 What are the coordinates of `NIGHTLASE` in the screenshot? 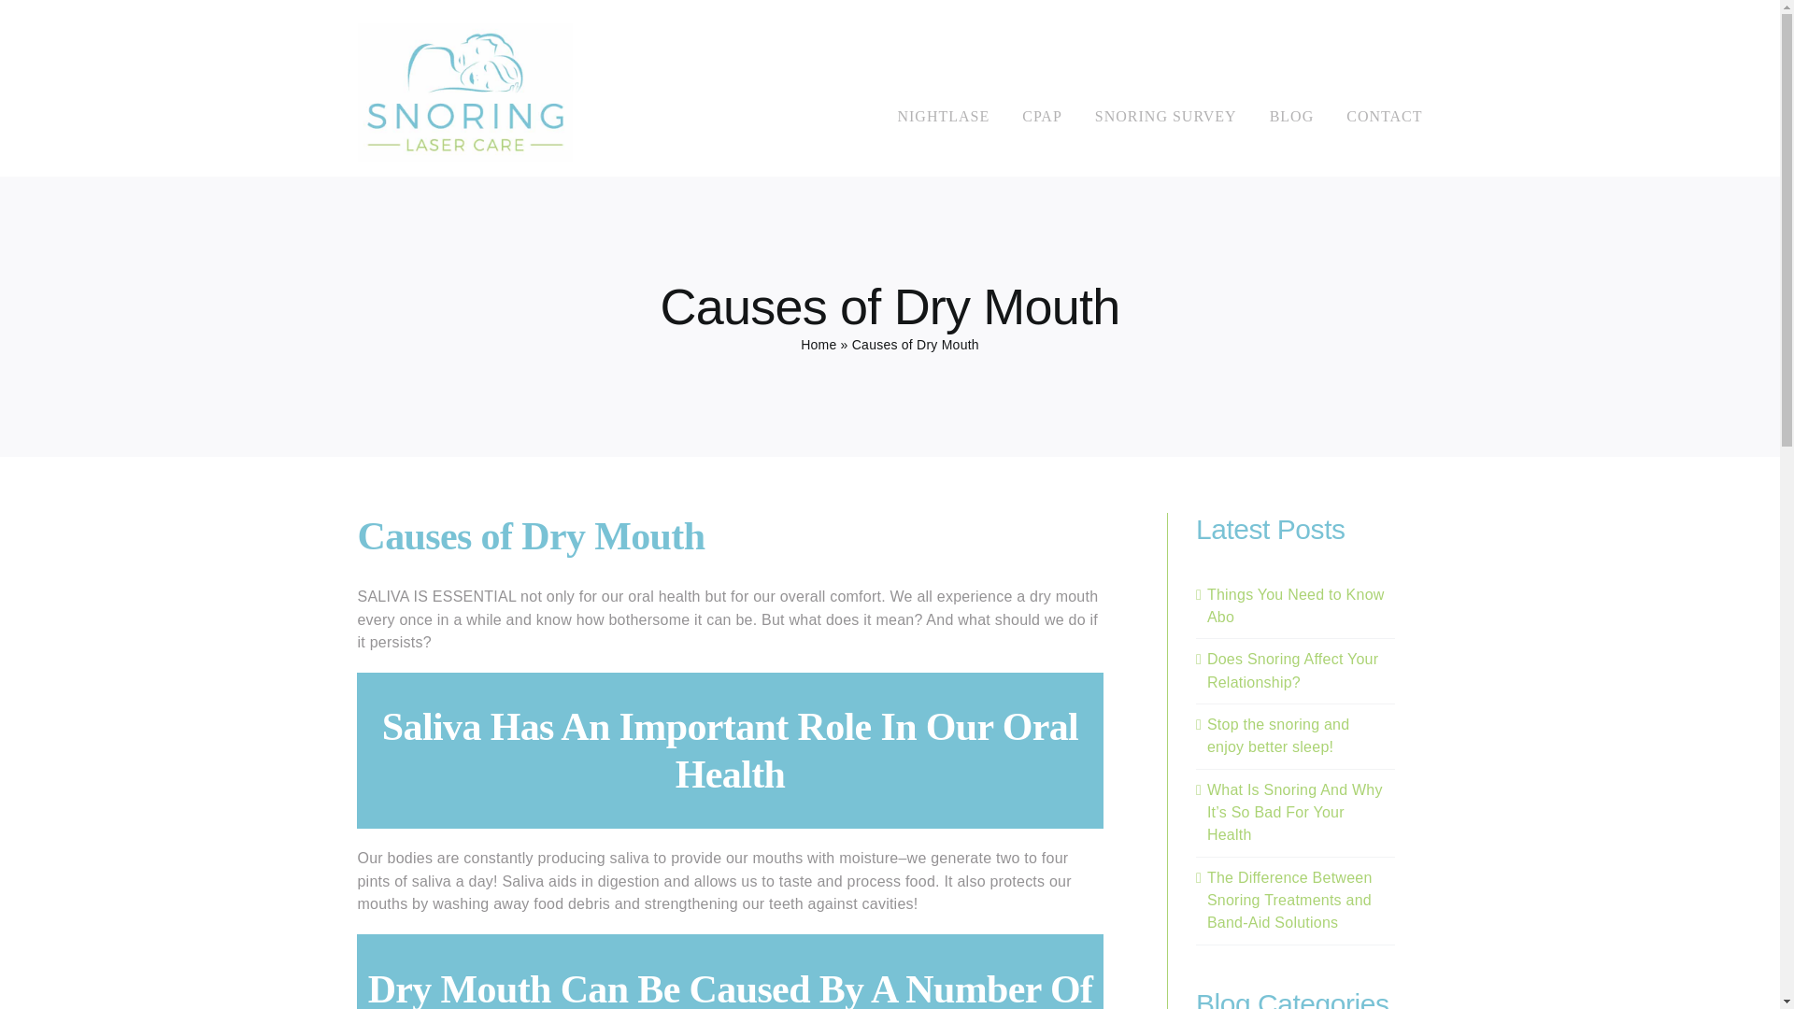 It's located at (944, 117).